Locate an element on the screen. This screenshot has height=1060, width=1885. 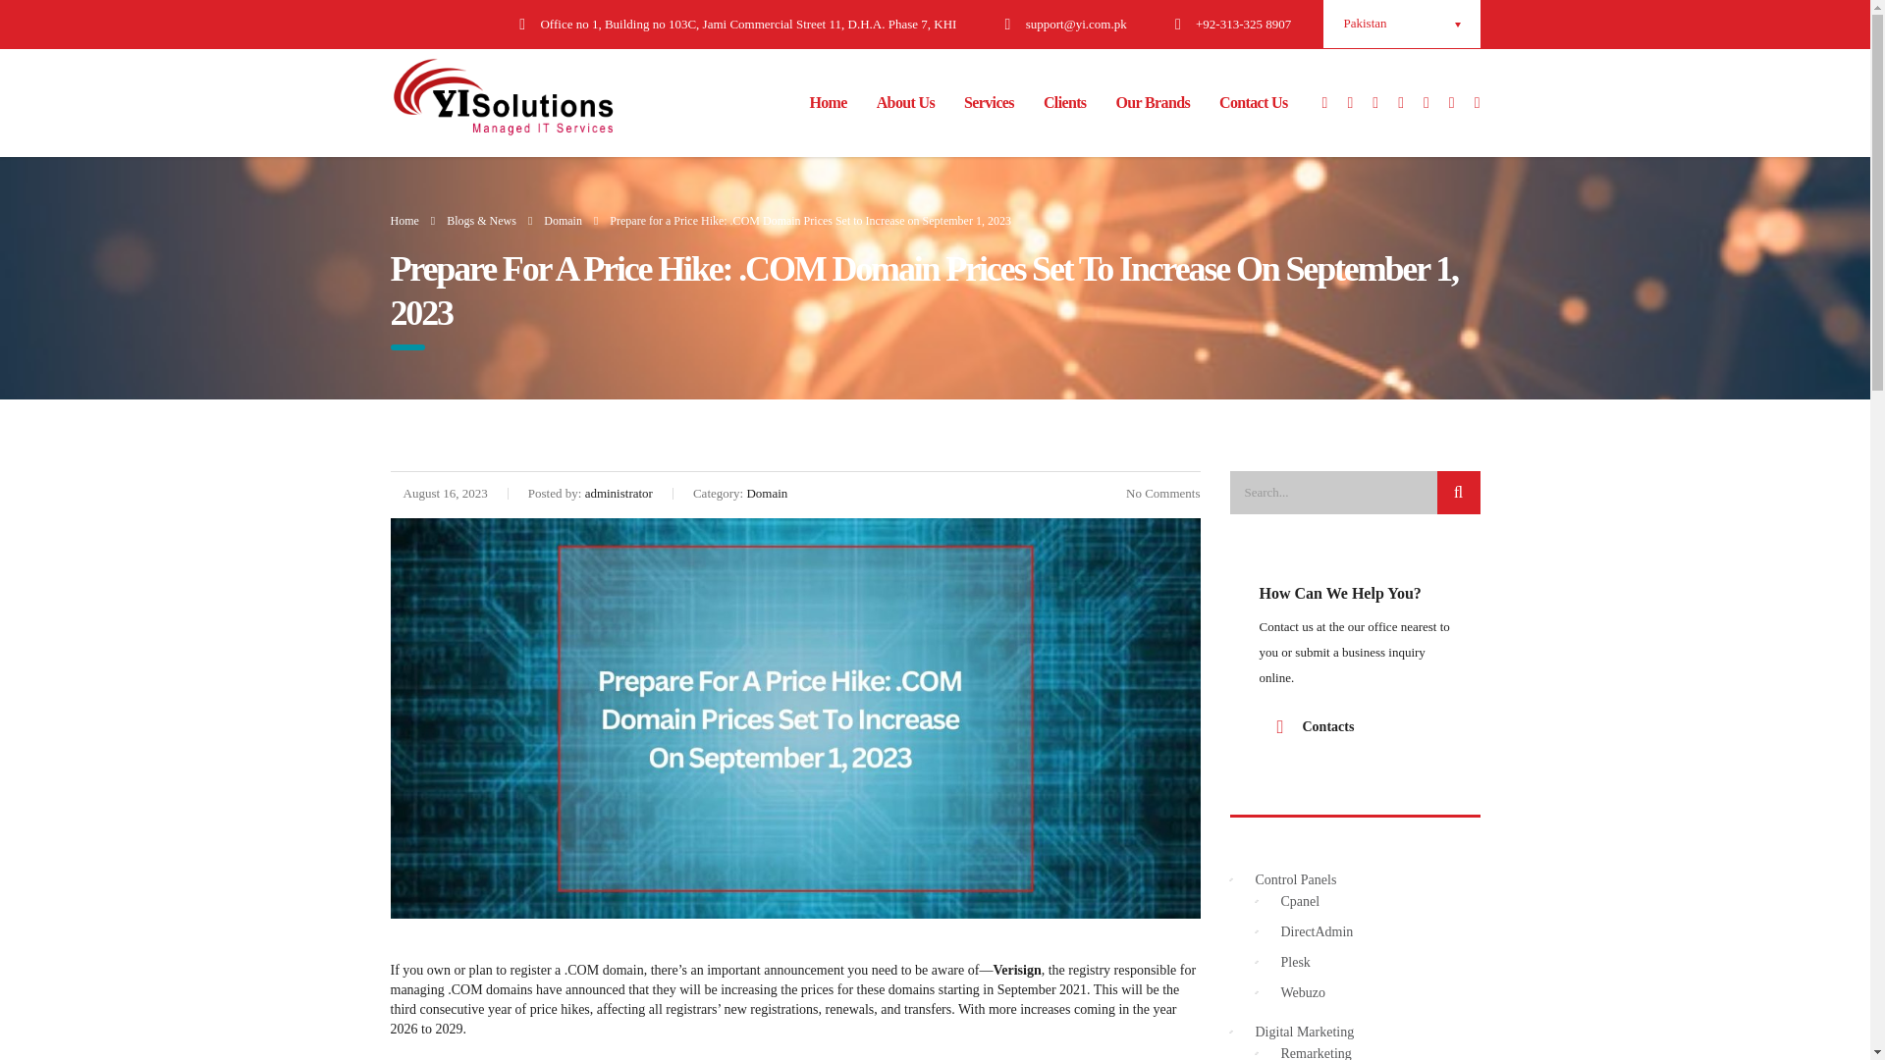
Home is located at coordinates (827, 103).